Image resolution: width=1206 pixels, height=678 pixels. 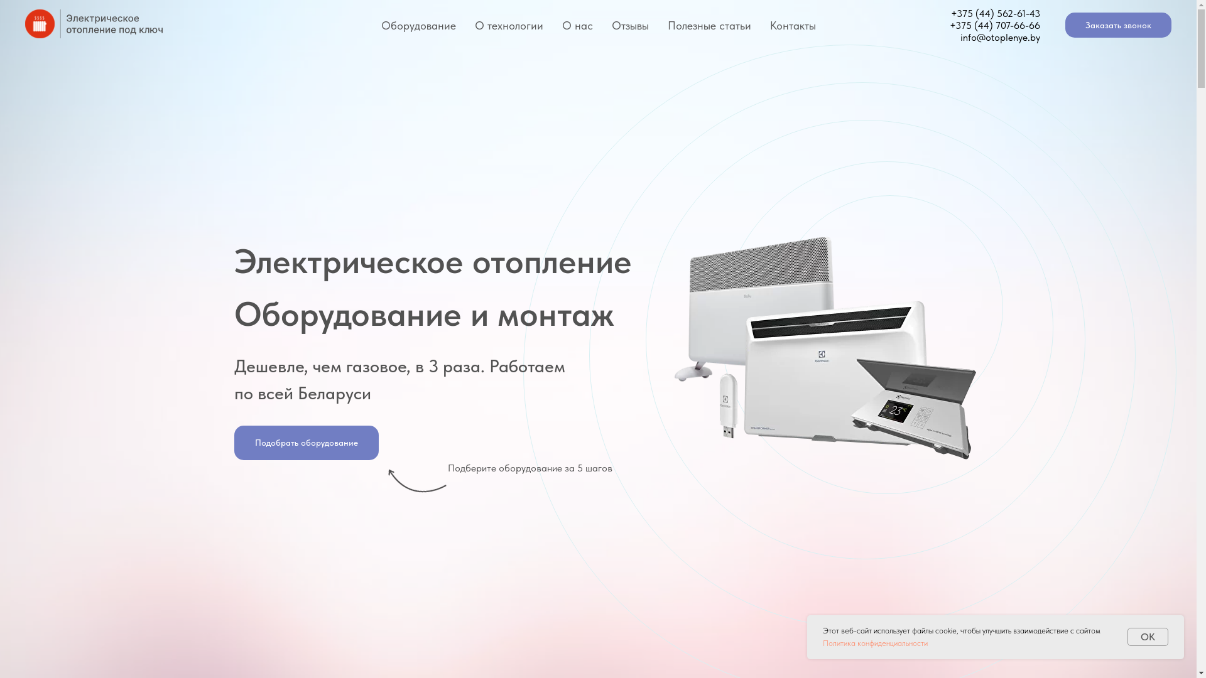 What do you see at coordinates (996, 14) in the screenshot?
I see `+375 (44) 562-61-43` at bounding box center [996, 14].